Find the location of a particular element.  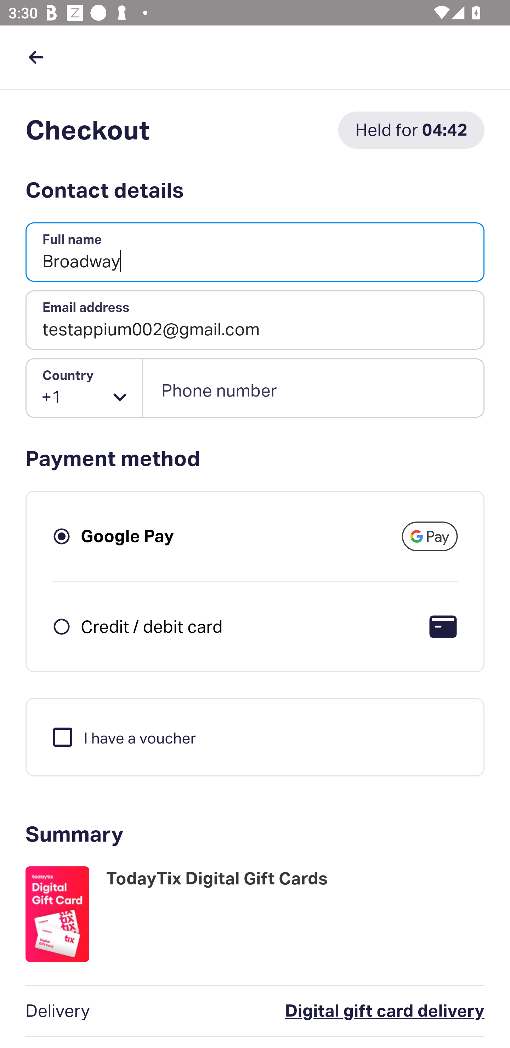

Google Pay is located at coordinates (127, 536).